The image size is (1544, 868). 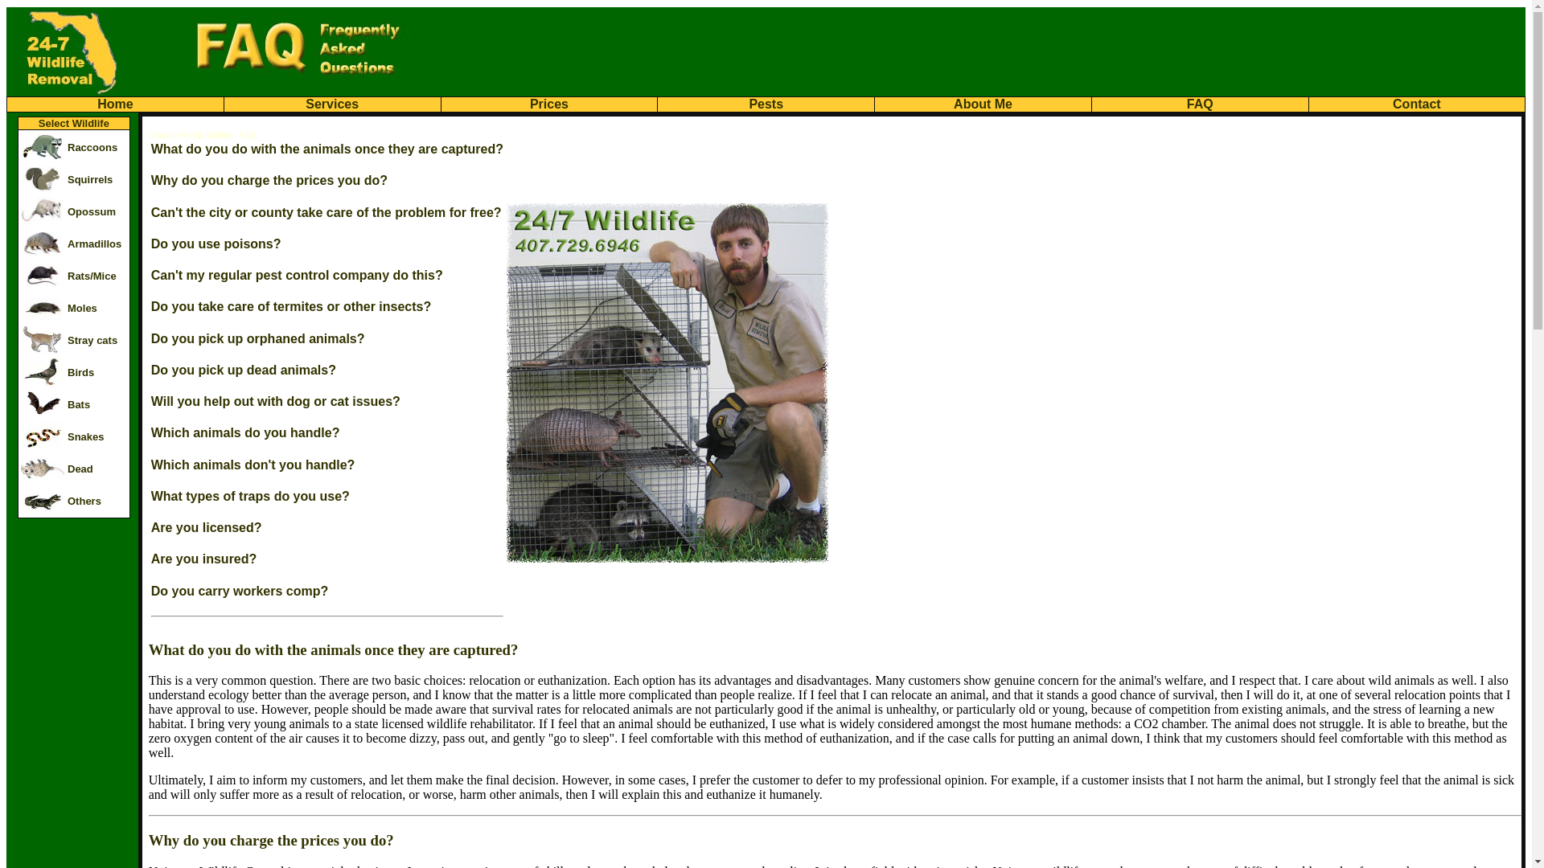 What do you see at coordinates (276, 402) in the screenshot?
I see `Will you help out with dog or cat issues?` at bounding box center [276, 402].